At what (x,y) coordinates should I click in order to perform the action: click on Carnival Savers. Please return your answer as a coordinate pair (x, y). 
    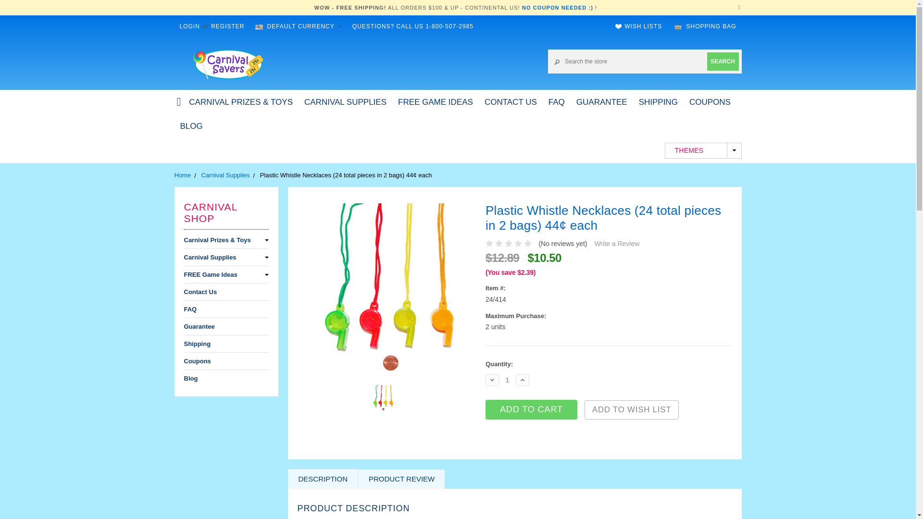
    Looking at the image, I should click on (228, 63).